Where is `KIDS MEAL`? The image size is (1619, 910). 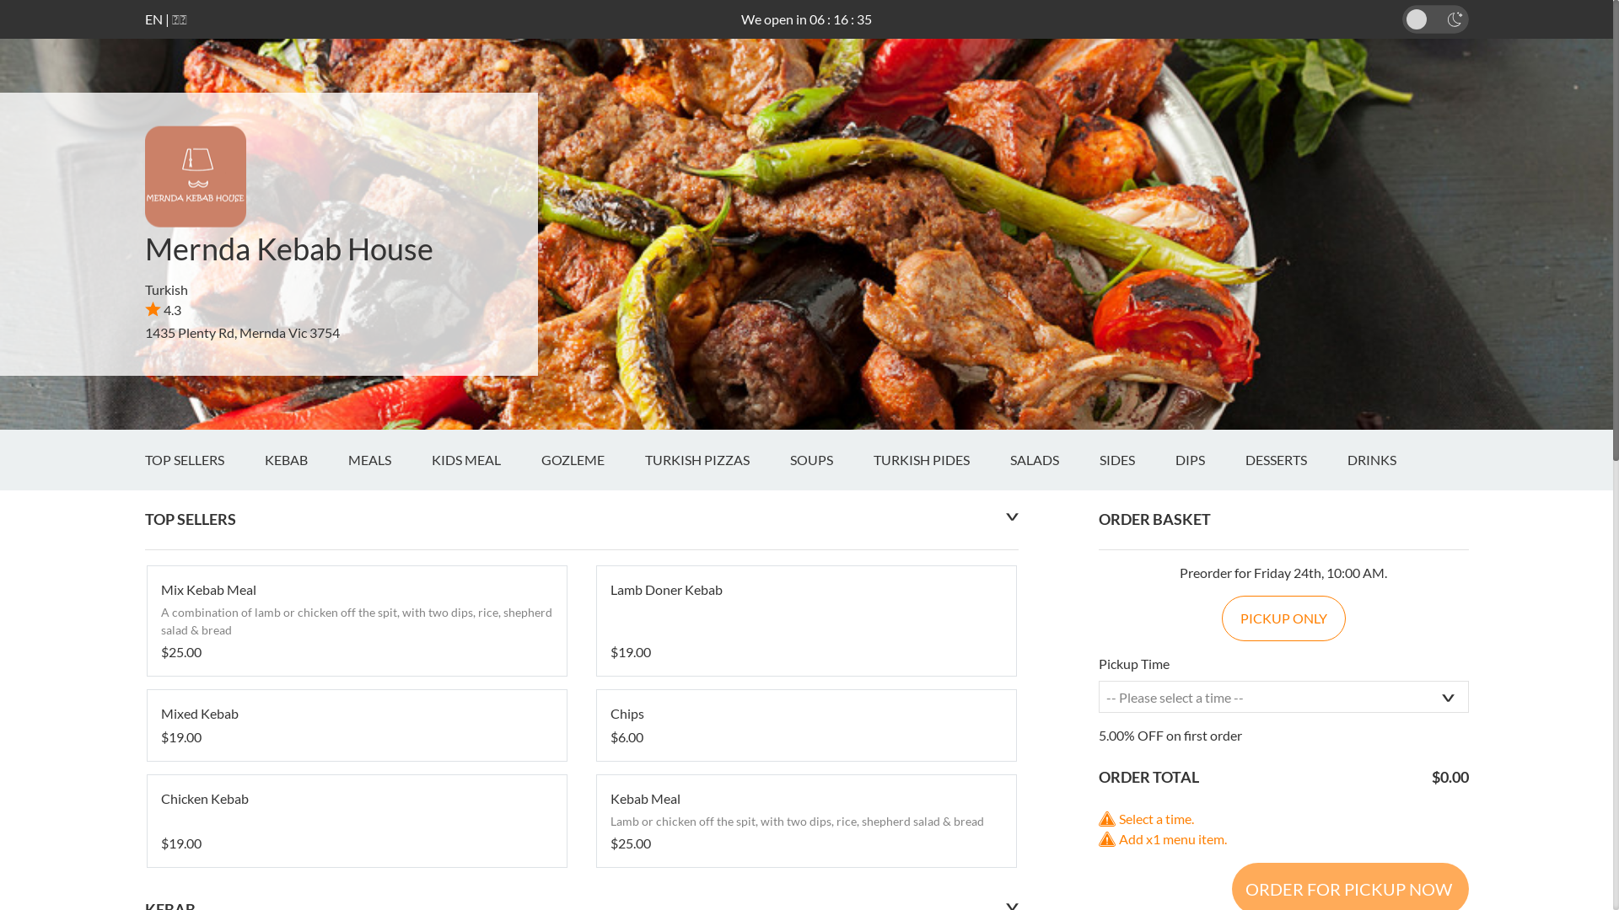 KIDS MEAL is located at coordinates (487, 460).